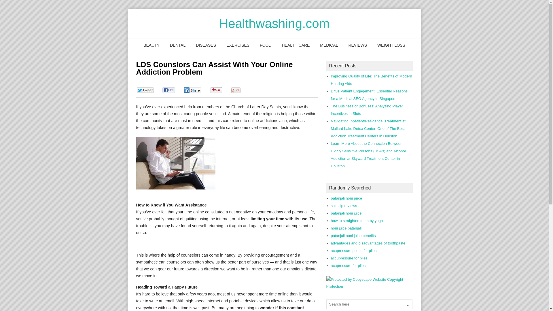  I want to click on patanjali noni juice benefits, so click(353, 236).